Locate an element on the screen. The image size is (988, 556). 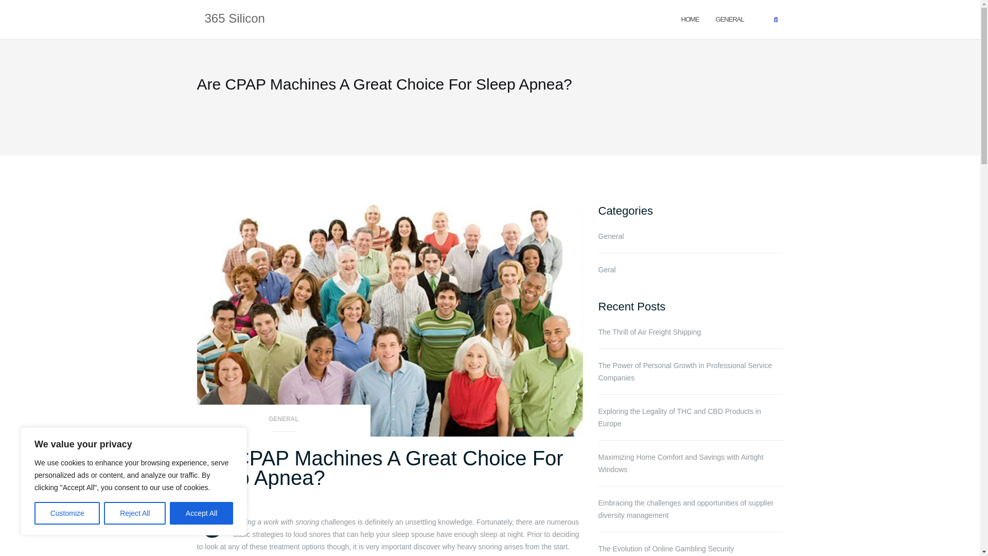
Accept All is located at coordinates (202, 513).